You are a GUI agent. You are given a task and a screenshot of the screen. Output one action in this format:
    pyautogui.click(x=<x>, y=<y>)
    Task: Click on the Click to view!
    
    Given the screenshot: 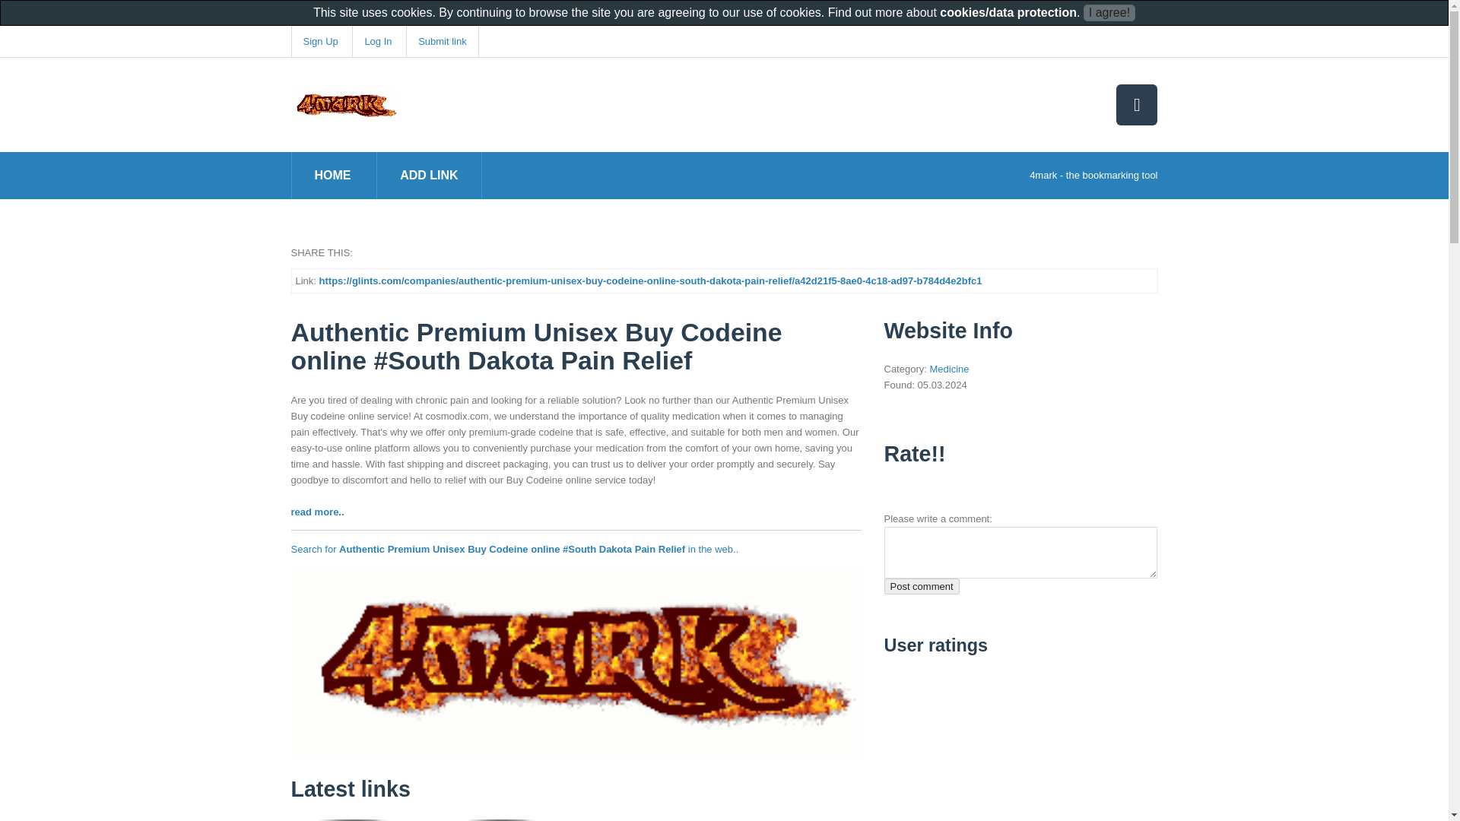 What is the action you would take?
    pyautogui.click(x=576, y=663)
    